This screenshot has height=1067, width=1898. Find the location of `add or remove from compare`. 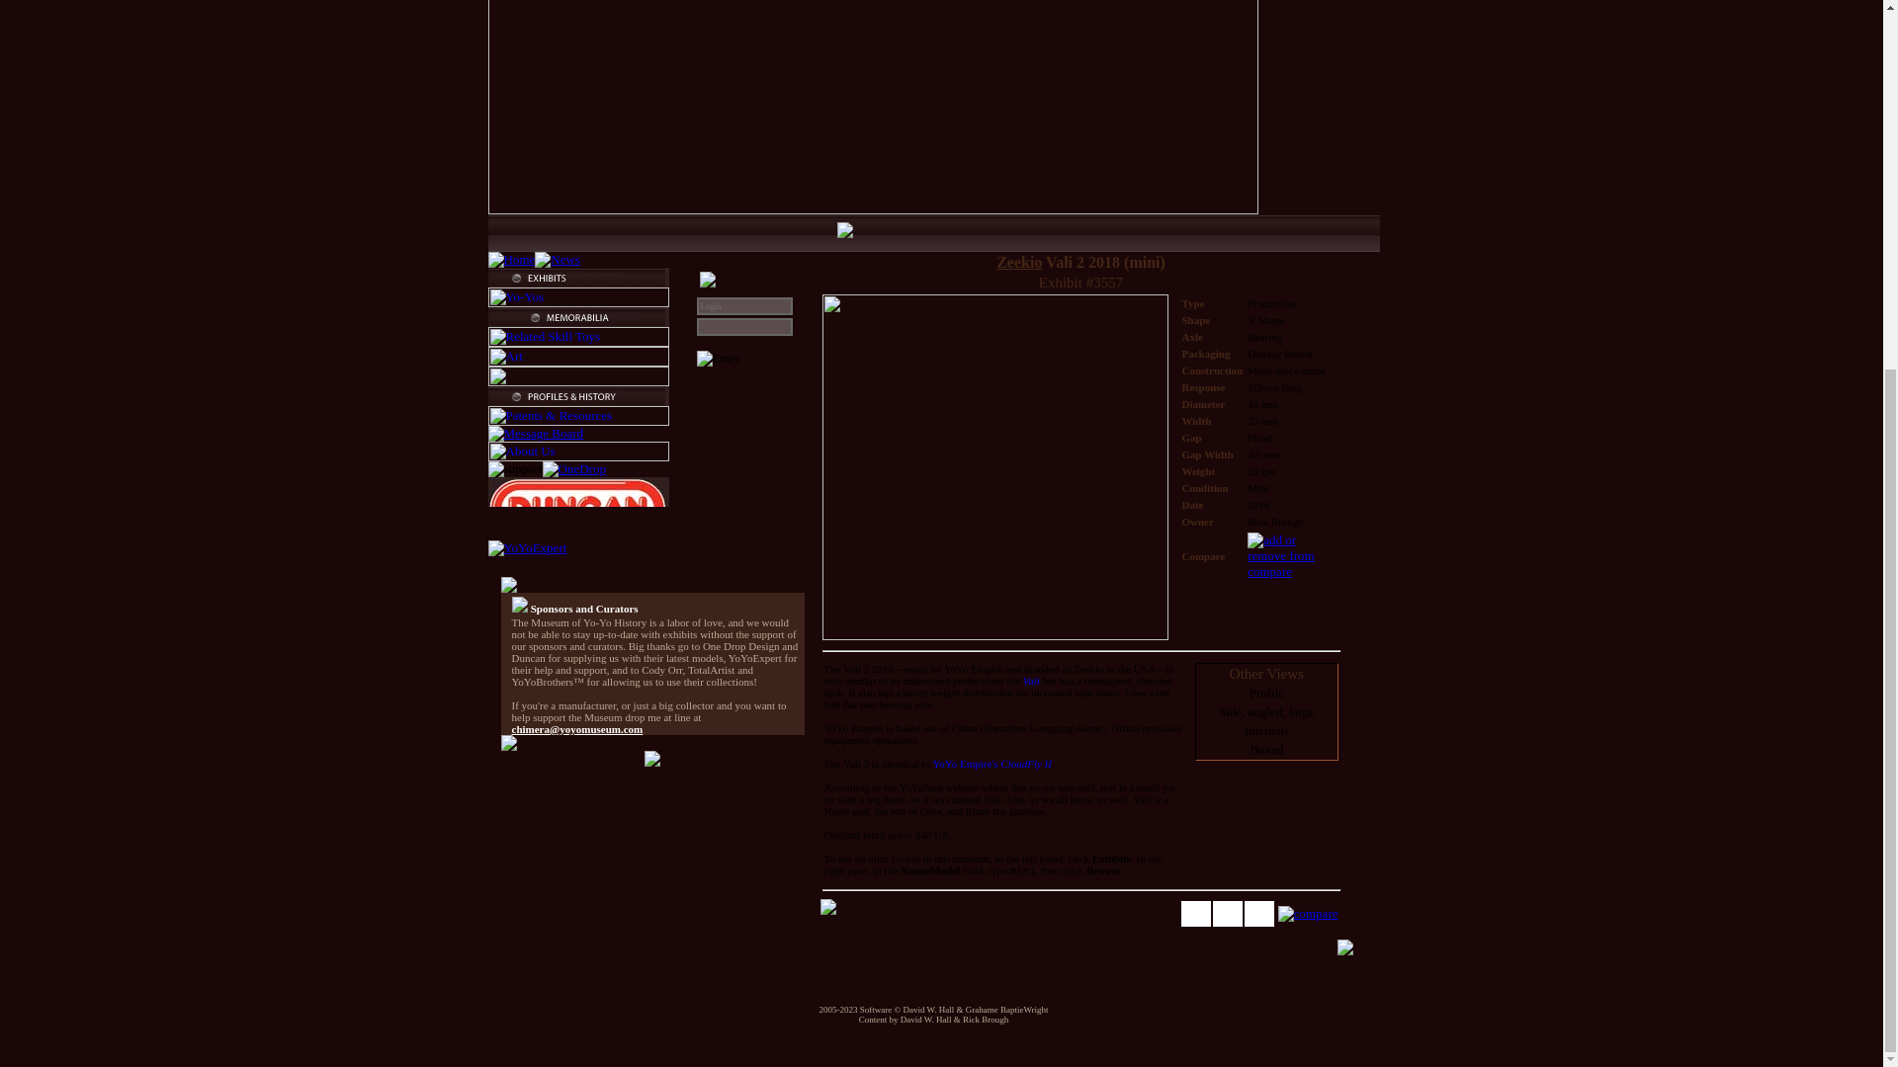

add or remove from compare is located at coordinates (1291, 555).